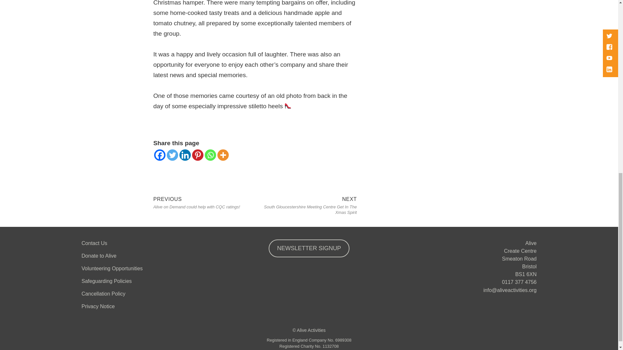 The image size is (623, 350). I want to click on Pinterest, so click(198, 155).